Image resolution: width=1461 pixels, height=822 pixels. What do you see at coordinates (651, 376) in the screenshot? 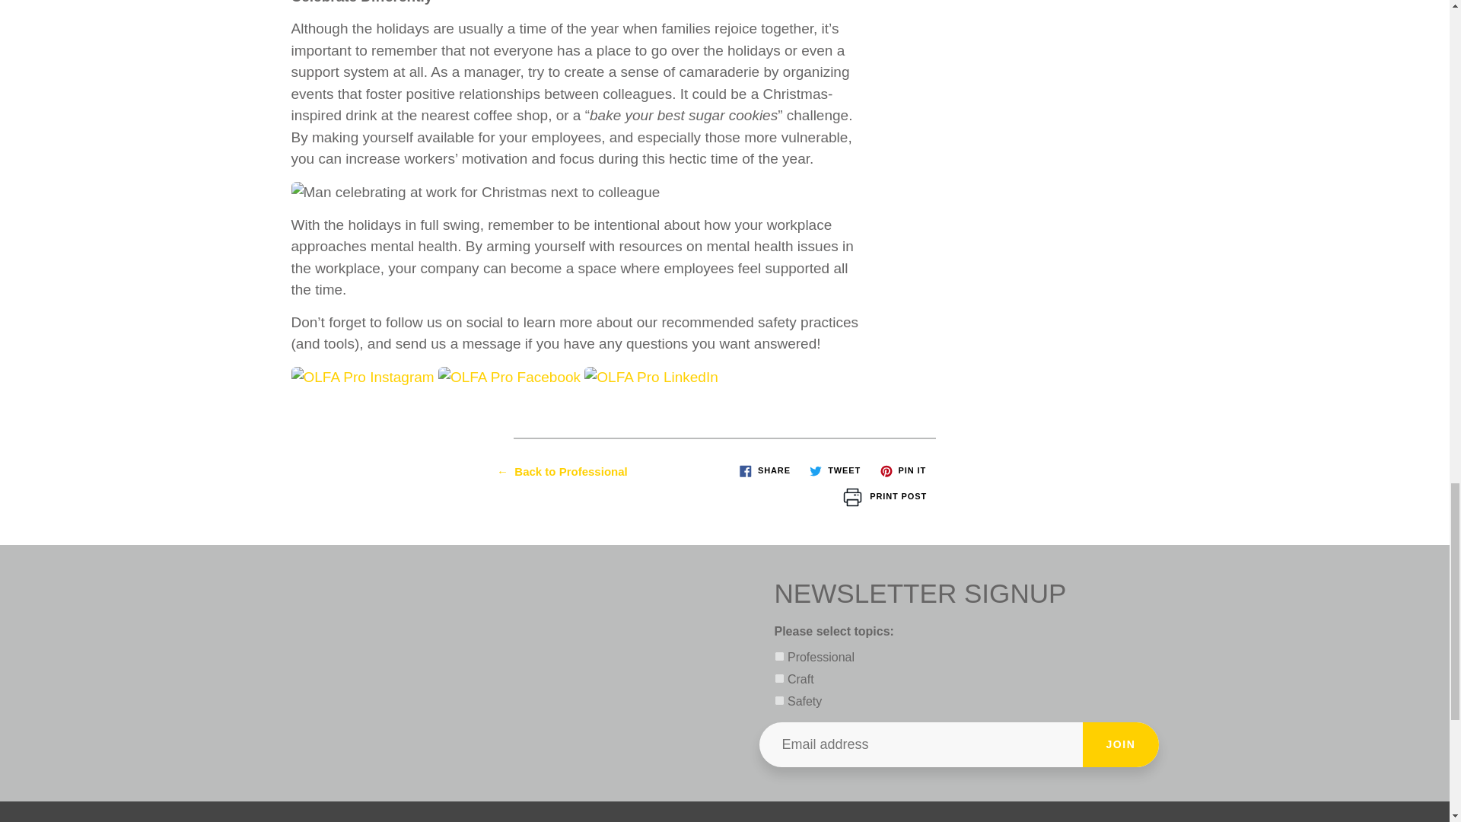
I see `OLFA Pro LinkedIn` at bounding box center [651, 376].